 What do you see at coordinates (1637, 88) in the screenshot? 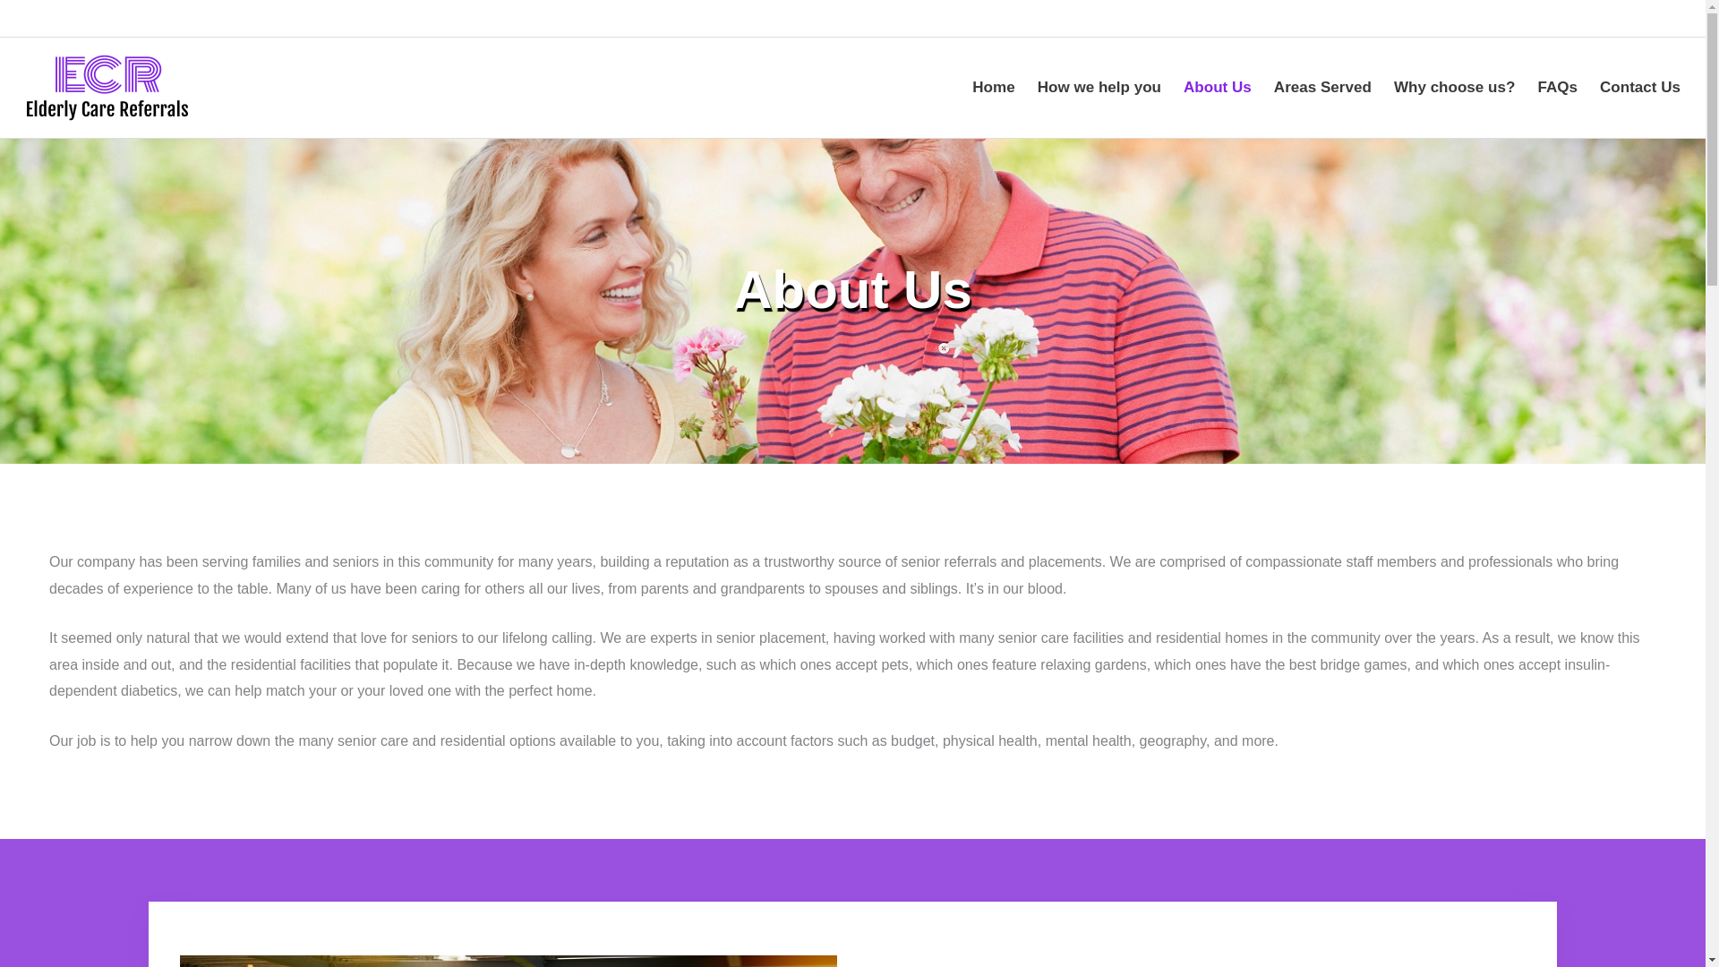
I see `Contact Us` at bounding box center [1637, 88].